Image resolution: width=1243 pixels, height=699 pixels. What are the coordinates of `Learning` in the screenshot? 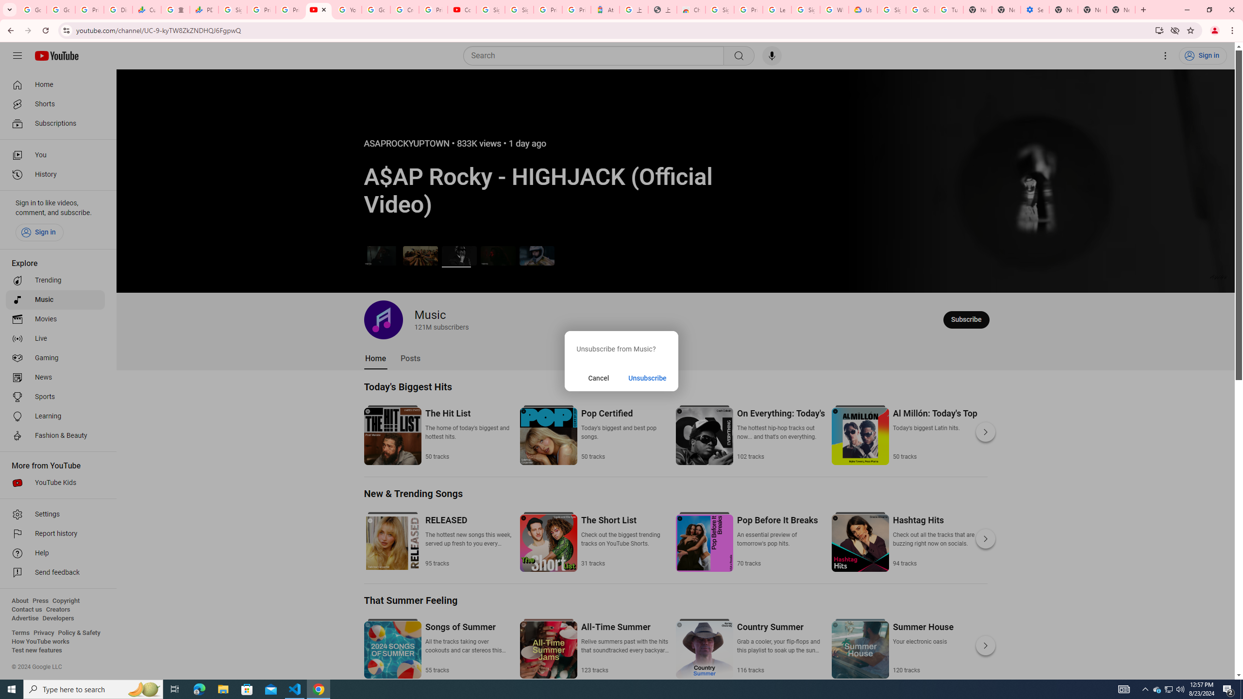 It's located at (55, 416).